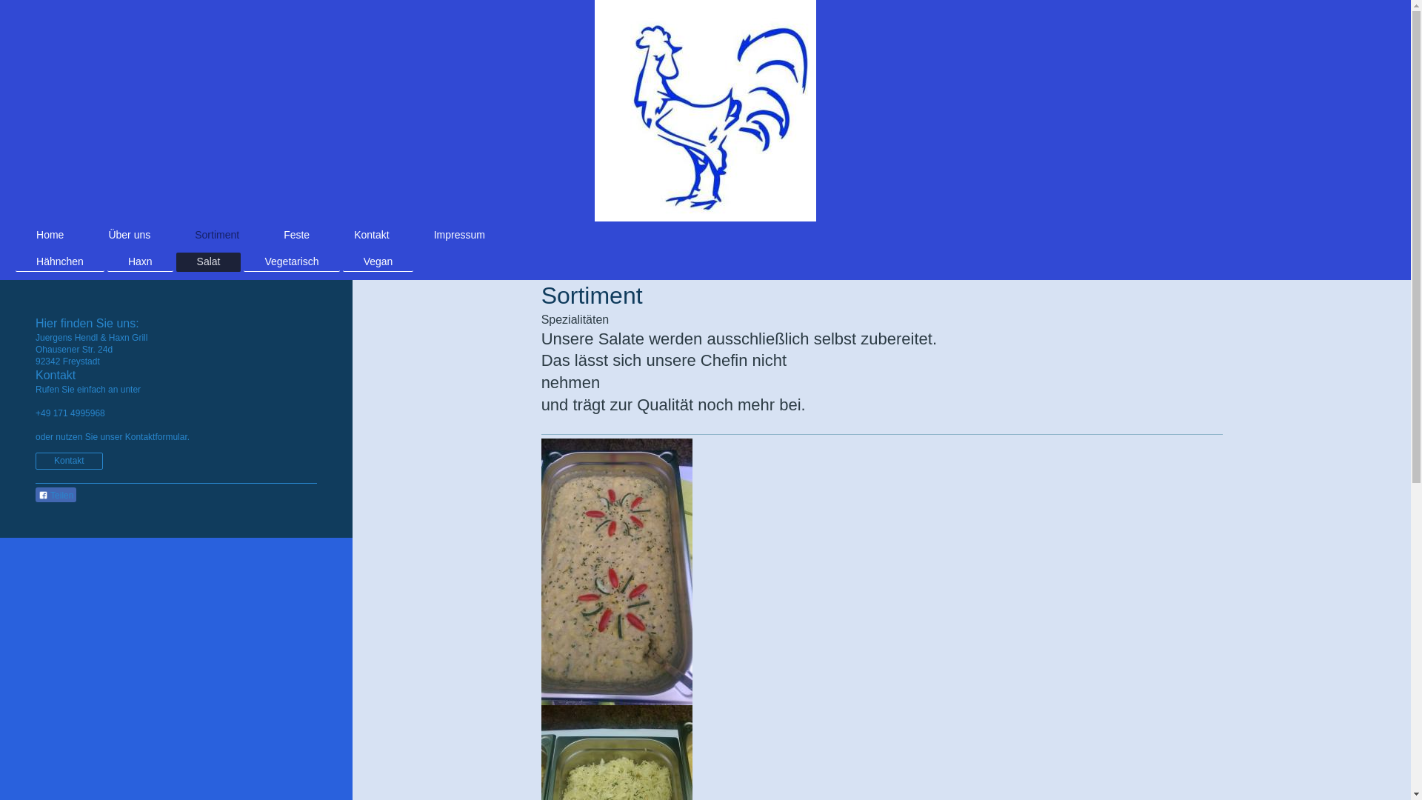 The image size is (1422, 800). What do you see at coordinates (70, 461) in the screenshot?
I see `Kontakt` at bounding box center [70, 461].